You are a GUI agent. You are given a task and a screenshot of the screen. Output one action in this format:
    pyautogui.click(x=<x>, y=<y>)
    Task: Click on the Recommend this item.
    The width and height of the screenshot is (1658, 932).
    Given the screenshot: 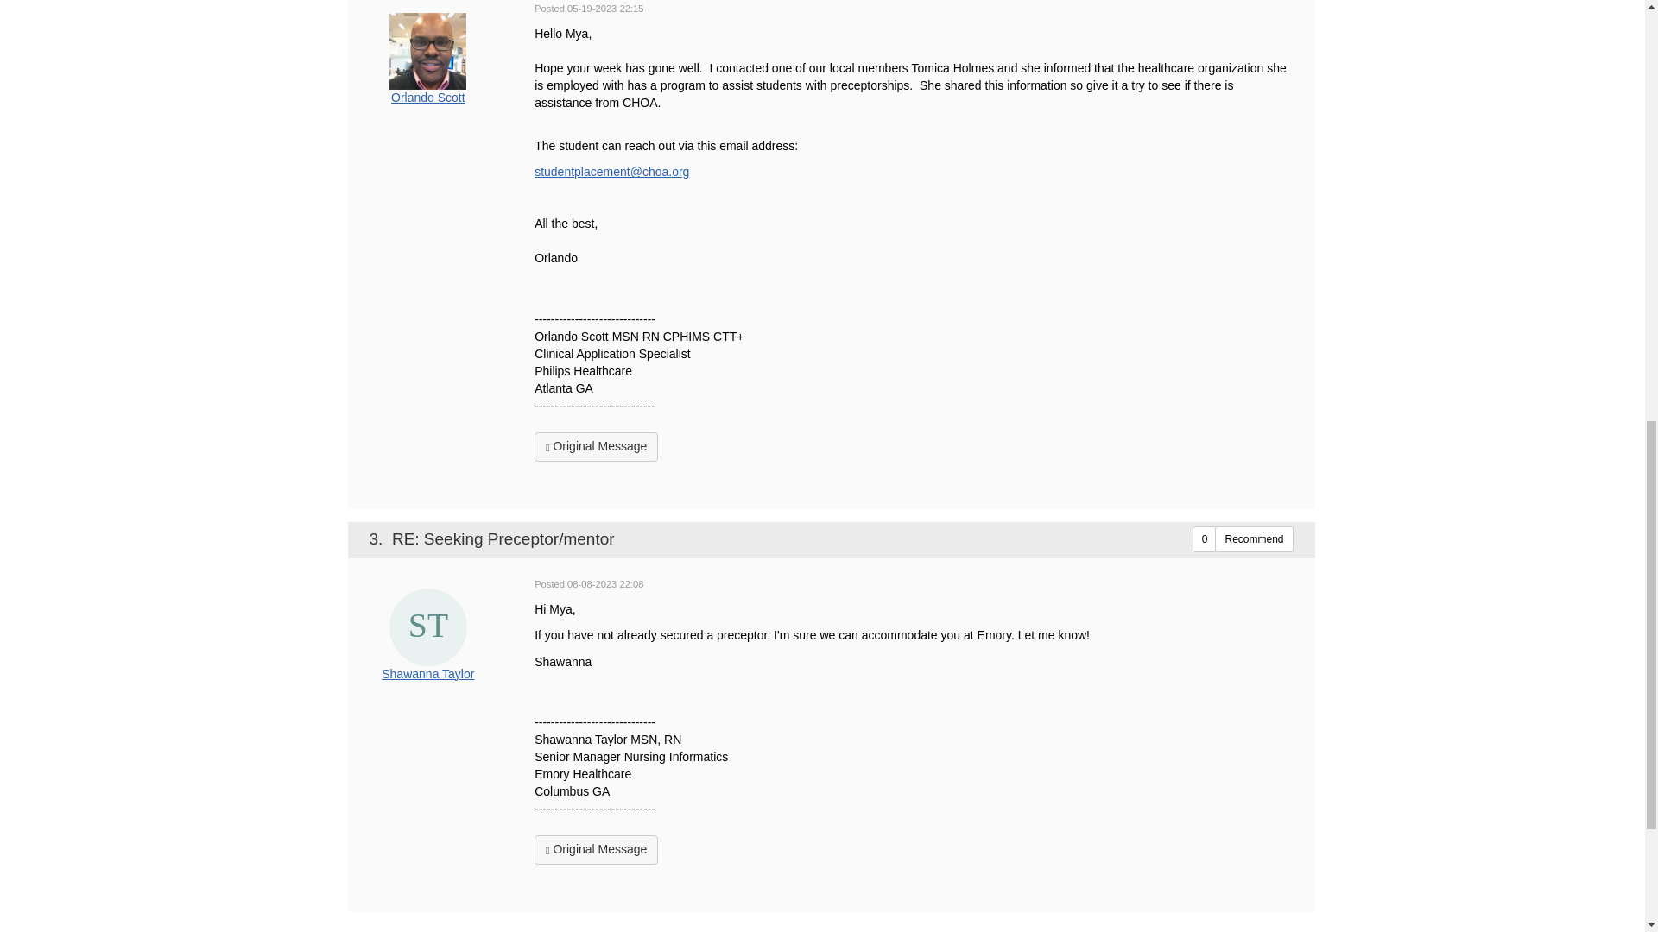 What is the action you would take?
    pyautogui.click(x=1254, y=539)
    